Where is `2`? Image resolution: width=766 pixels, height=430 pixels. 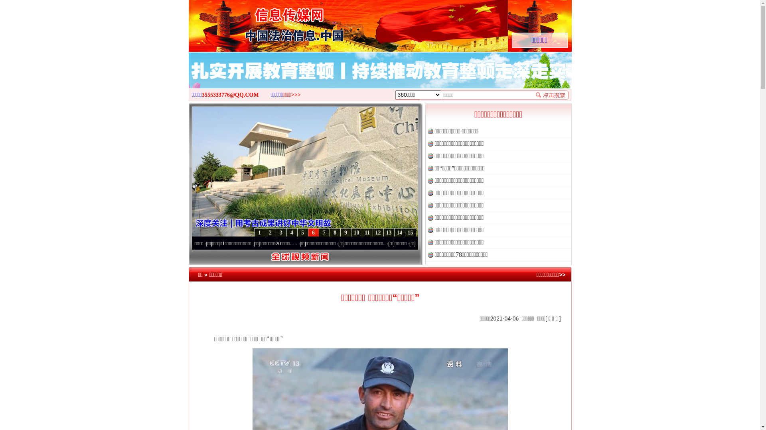 2 is located at coordinates (270, 233).